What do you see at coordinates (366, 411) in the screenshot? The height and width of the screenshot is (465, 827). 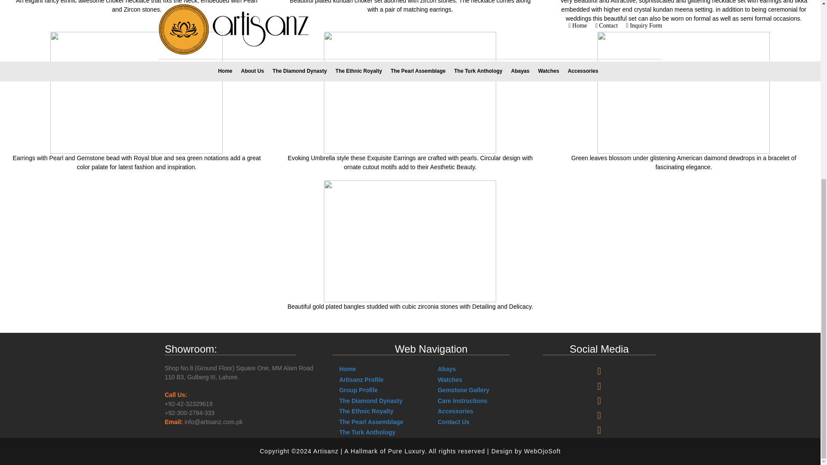 I see `The Ethnic Royalty` at bounding box center [366, 411].